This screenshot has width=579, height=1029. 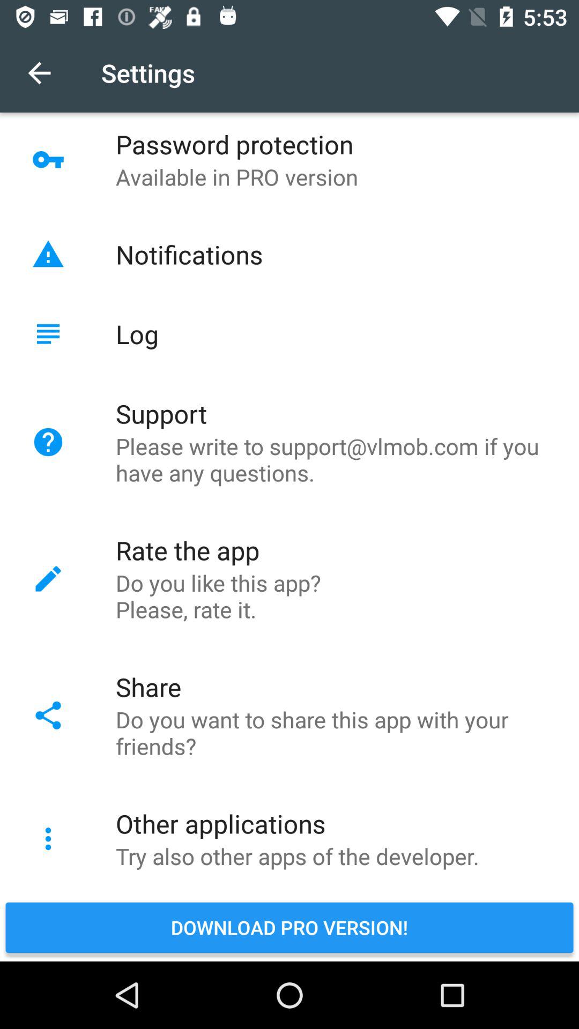 What do you see at coordinates (39, 73) in the screenshot?
I see `select item to the left of settings icon` at bounding box center [39, 73].